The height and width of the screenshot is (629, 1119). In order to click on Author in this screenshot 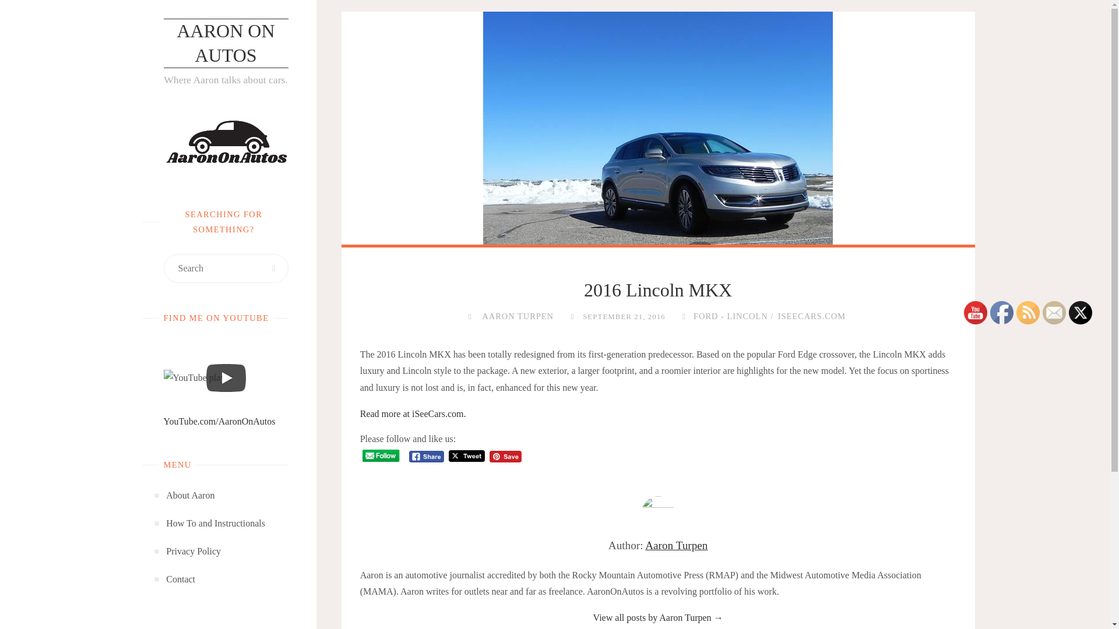, I will do `click(470, 316)`.